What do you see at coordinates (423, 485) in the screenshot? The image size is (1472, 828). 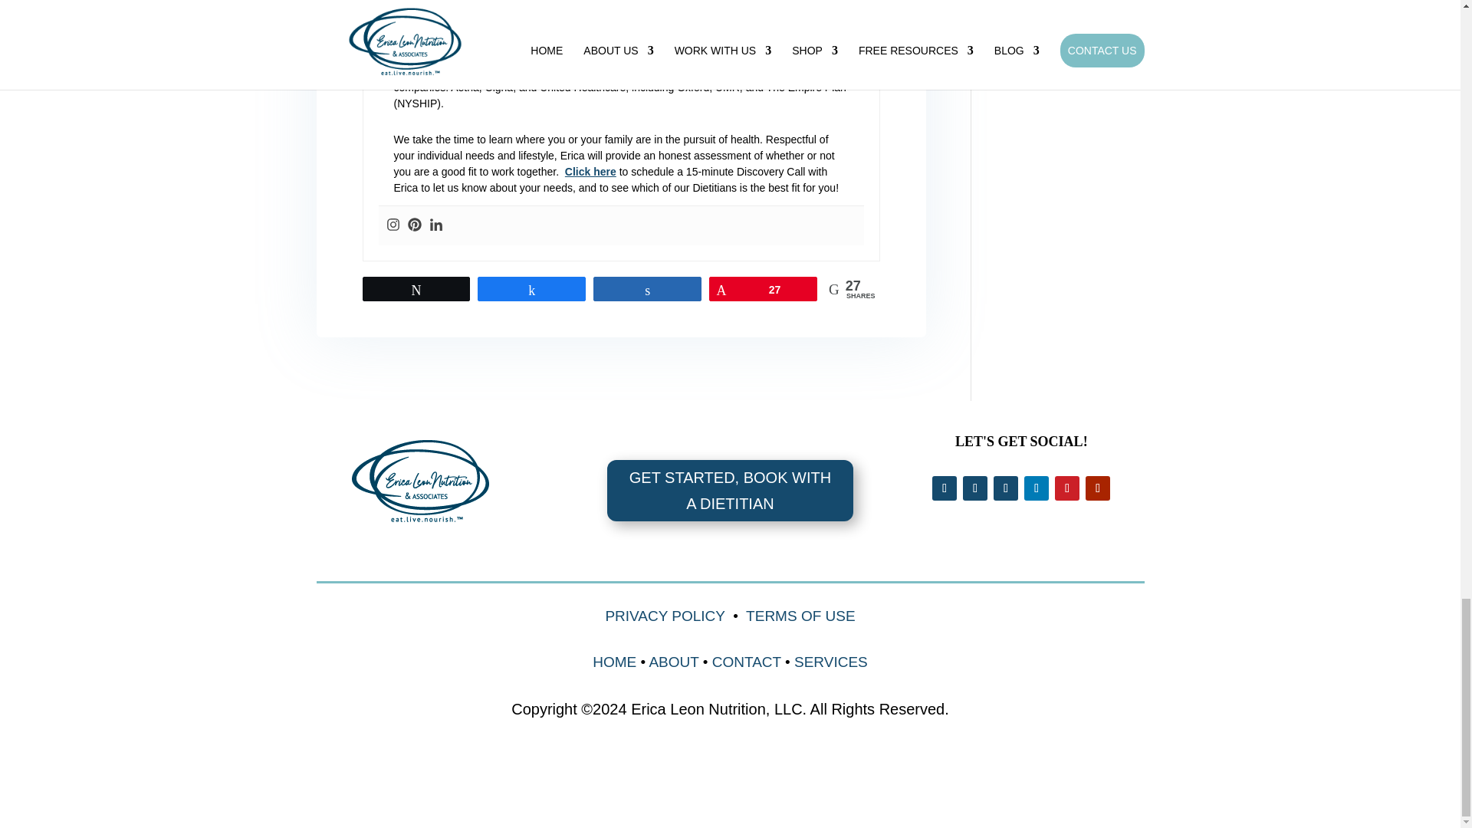 I see `Screen Shot 2022-01-22 at 3.25.31 PM` at bounding box center [423, 485].